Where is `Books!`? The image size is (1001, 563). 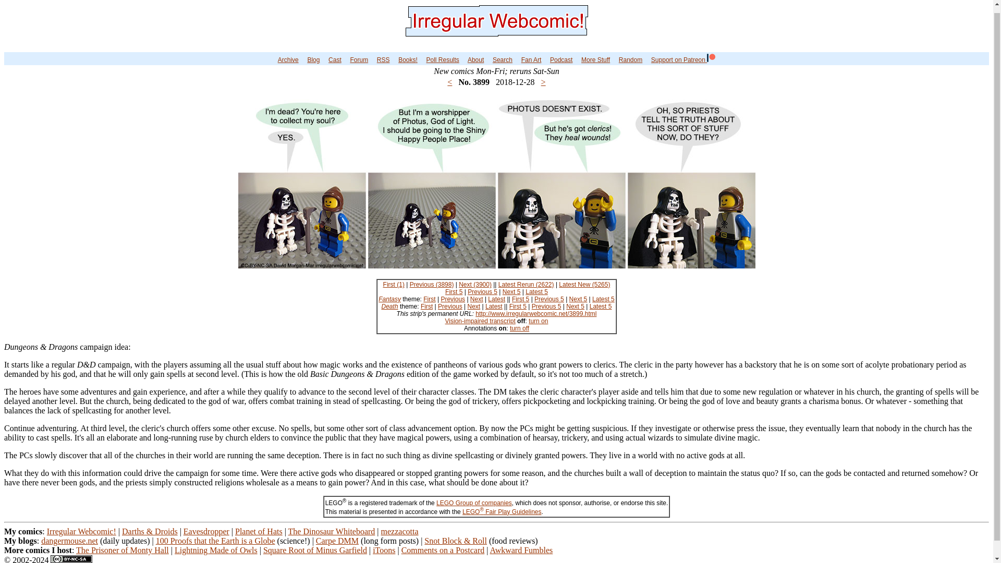 Books! is located at coordinates (408, 60).